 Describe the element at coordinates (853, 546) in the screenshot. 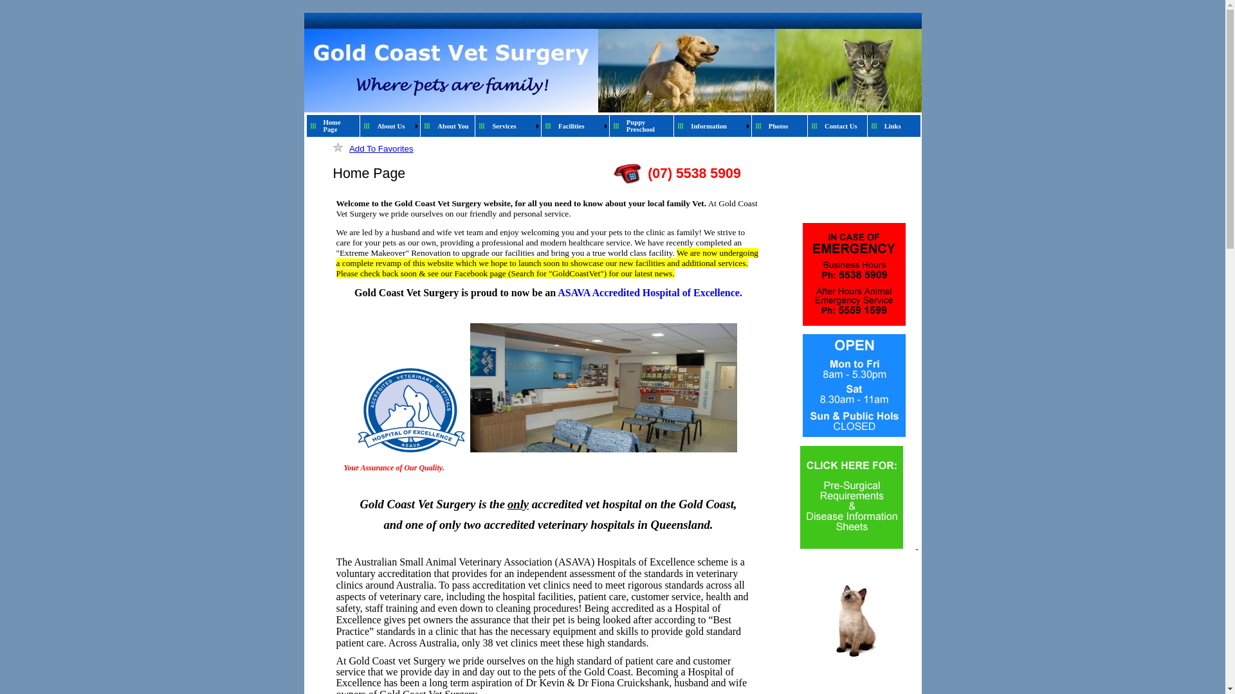

I see ` ` at that location.